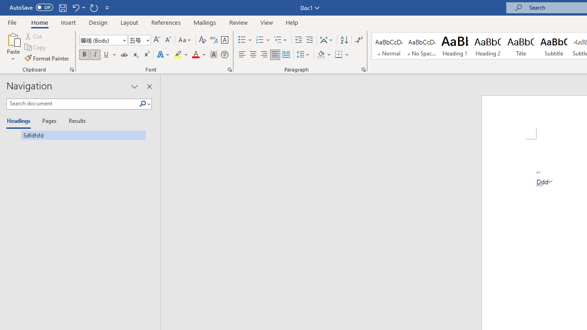  Describe the element at coordinates (246, 40) in the screenshot. I see `Bullets` at that location.